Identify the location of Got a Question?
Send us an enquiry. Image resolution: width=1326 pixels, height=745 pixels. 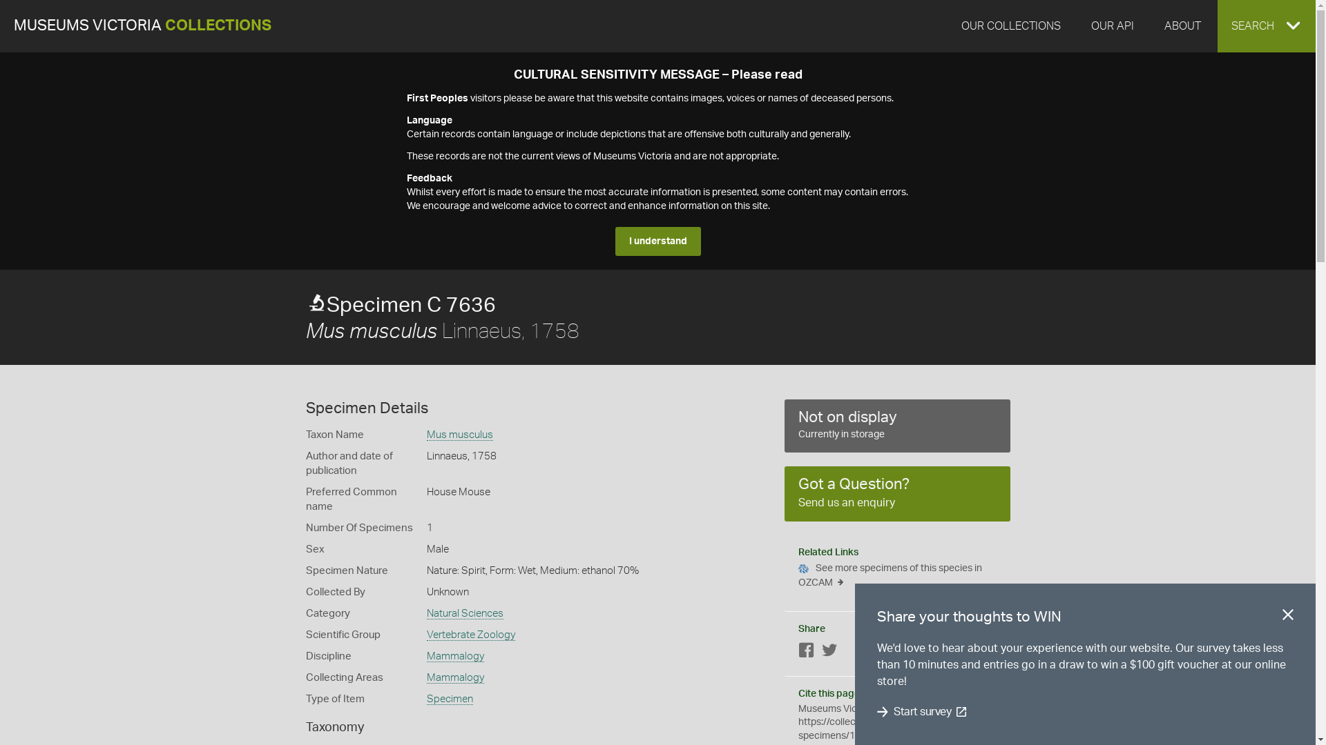
(898, 494).